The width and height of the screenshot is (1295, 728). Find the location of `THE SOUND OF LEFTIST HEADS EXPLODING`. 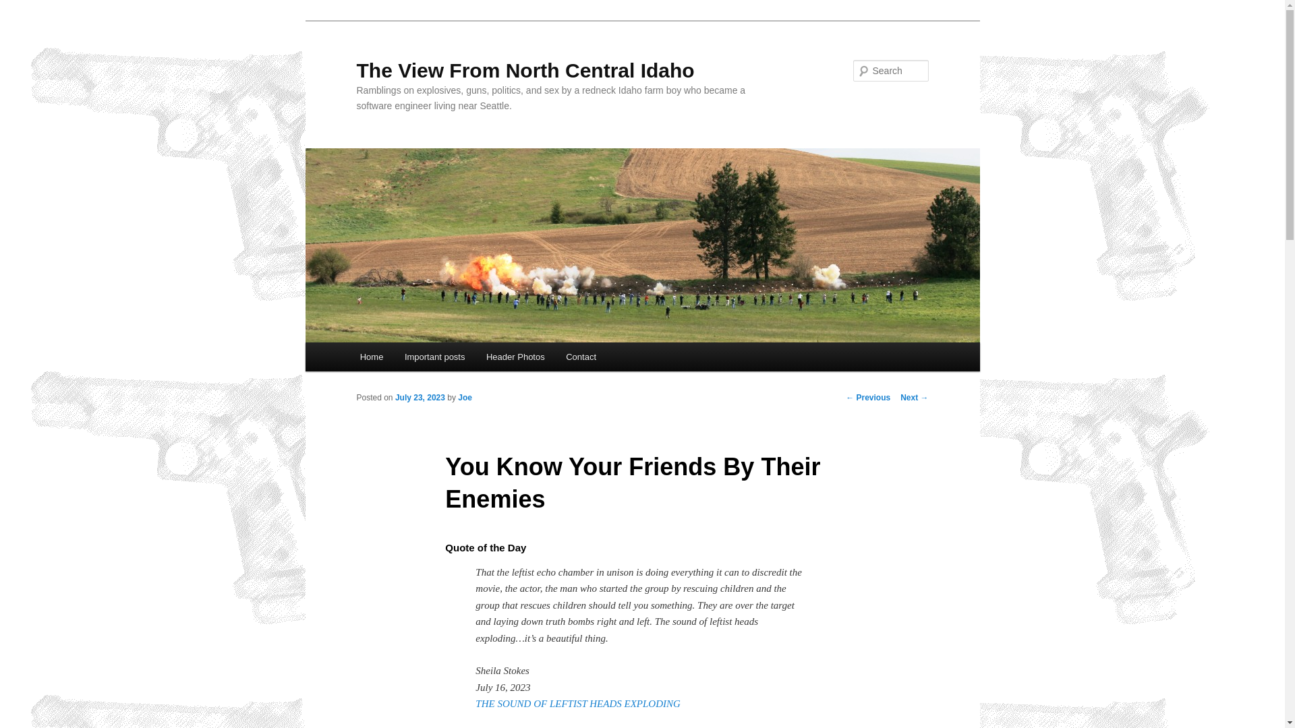

THE SOUND OF LEFTIST HEADS EXPLODING is located at coordinates (577, 703).